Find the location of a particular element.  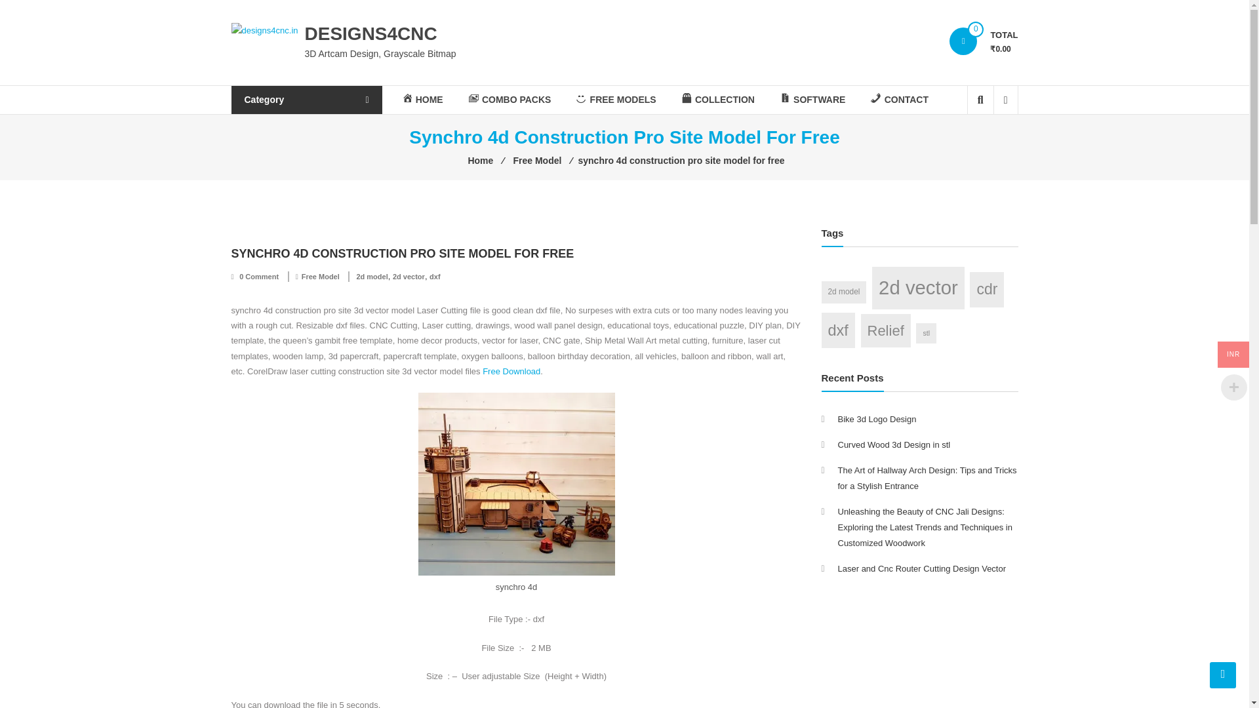

Free Download is located at coordinates (511, 371).